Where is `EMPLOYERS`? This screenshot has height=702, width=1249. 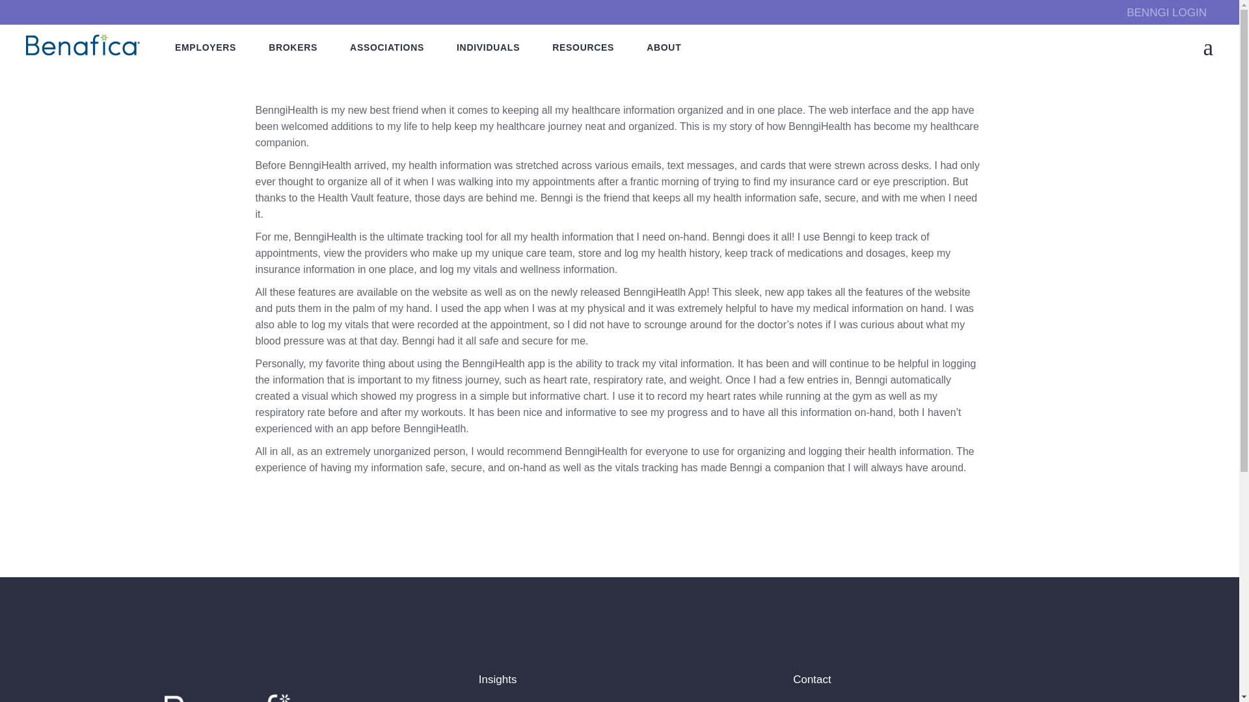
EMPLOYERS is located at coordinates (205, 47).